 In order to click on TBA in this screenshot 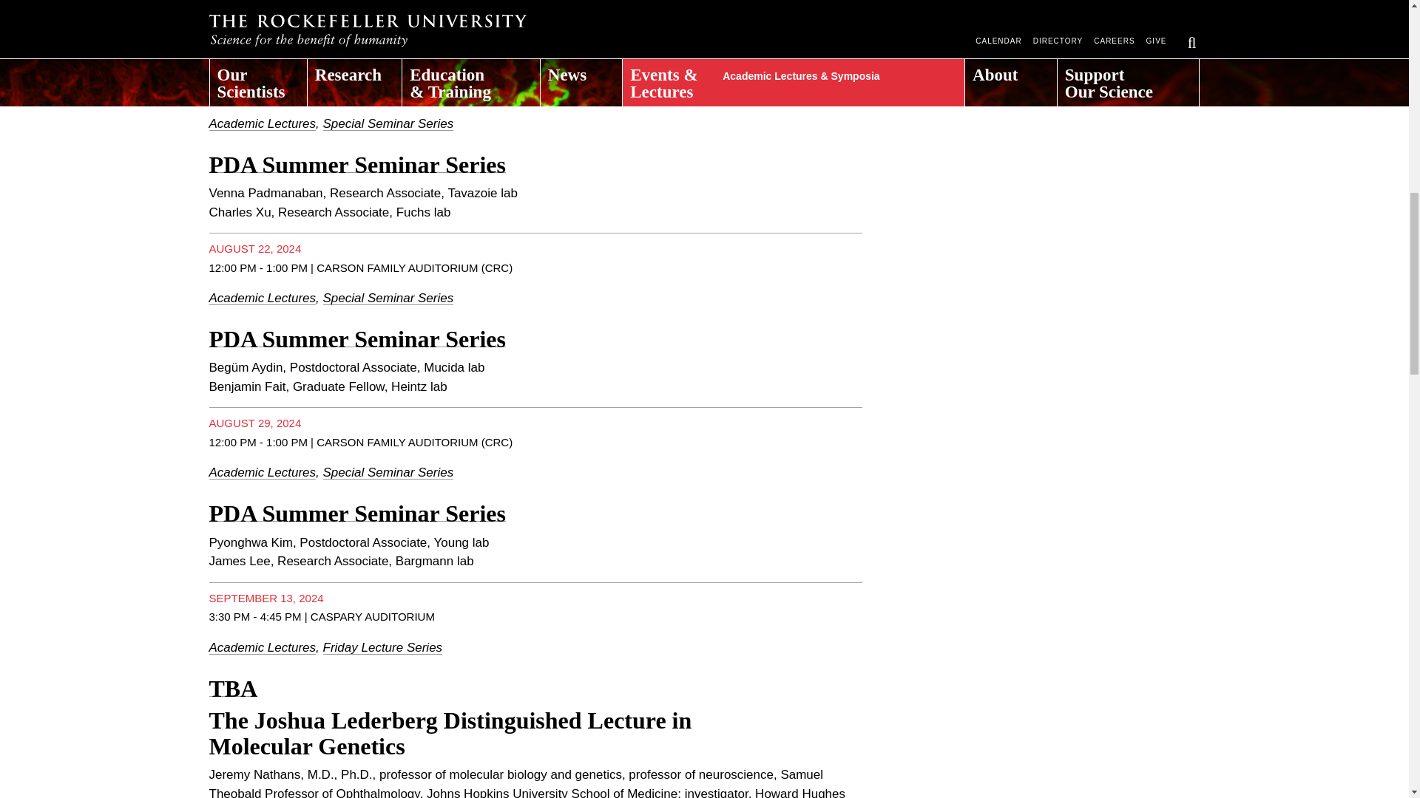, I will do `click(232, 689)`.